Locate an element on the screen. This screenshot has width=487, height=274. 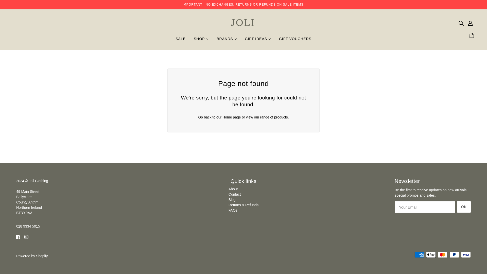
About is located at coordinates (233, 189).